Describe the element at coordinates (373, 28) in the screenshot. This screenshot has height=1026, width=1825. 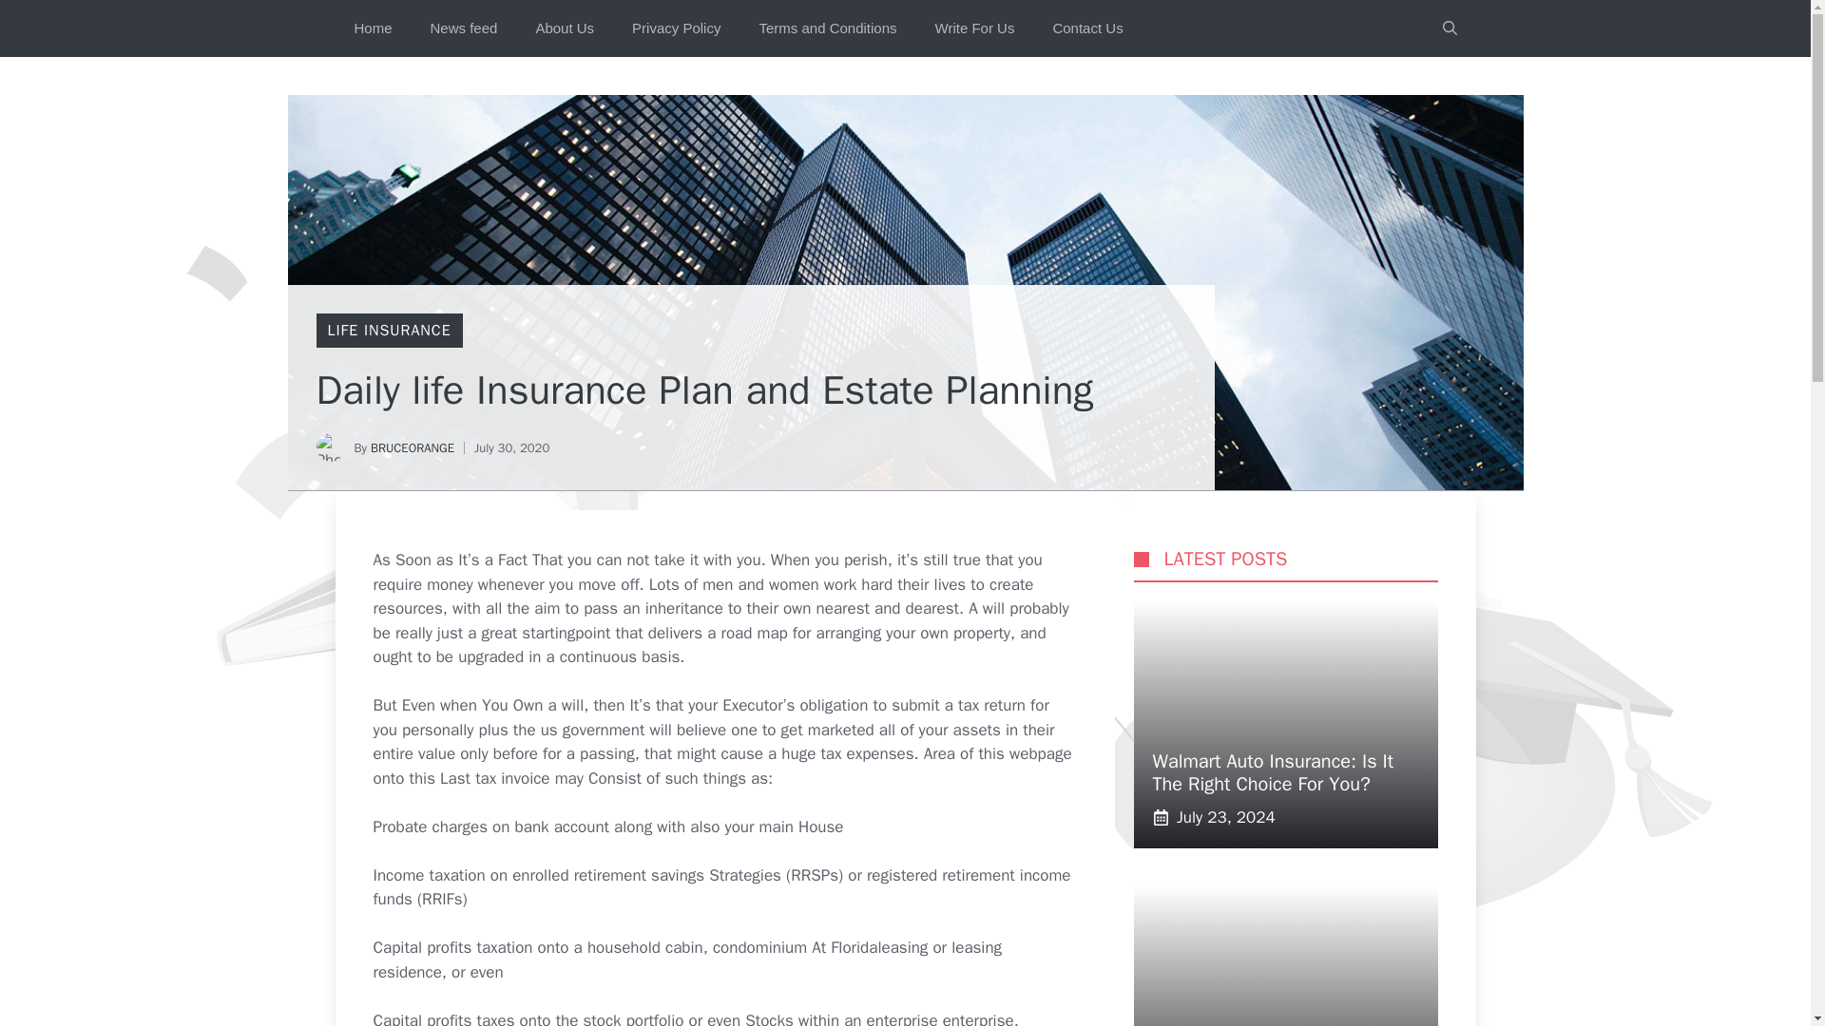
I see `Home` at that location.